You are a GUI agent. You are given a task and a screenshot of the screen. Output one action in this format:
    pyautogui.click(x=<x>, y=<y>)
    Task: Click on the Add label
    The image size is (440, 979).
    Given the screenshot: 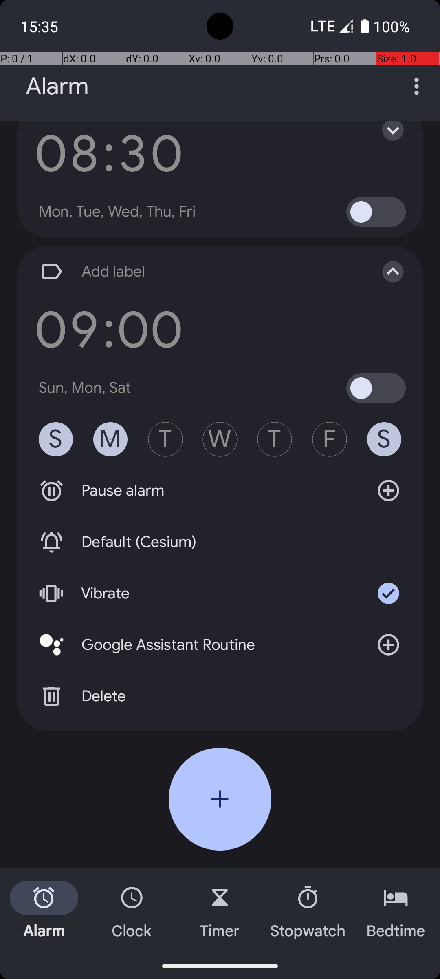 What is the action you would take?
    pyautogui.click(x=199, y=272)
    